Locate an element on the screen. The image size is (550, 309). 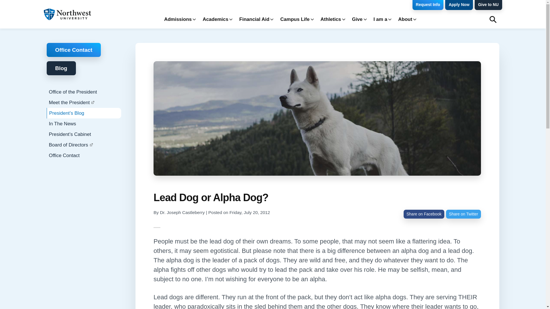
Give to NU is located at coordinates (488, 5).